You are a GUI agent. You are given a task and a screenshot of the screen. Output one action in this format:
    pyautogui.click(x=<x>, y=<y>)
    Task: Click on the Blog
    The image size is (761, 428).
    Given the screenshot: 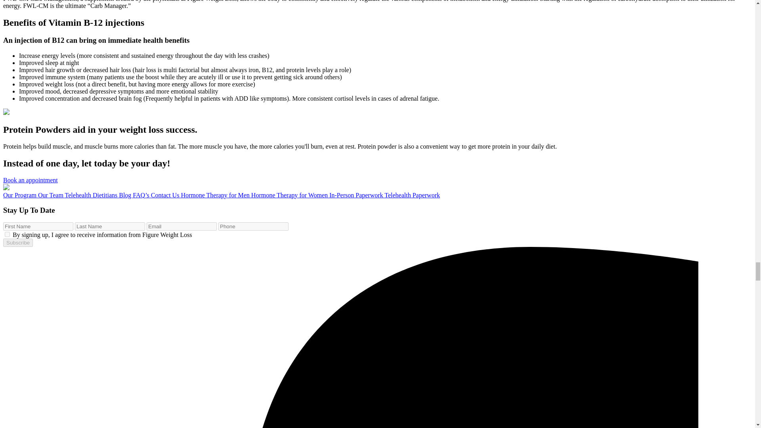 What is the action you would take?
    pyautogui.click(x=125, y=195)
    